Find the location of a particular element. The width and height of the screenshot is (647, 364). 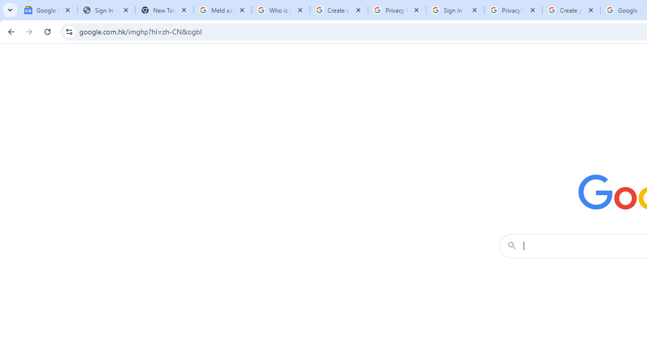

New Tab is located at coordinates (164, 10).